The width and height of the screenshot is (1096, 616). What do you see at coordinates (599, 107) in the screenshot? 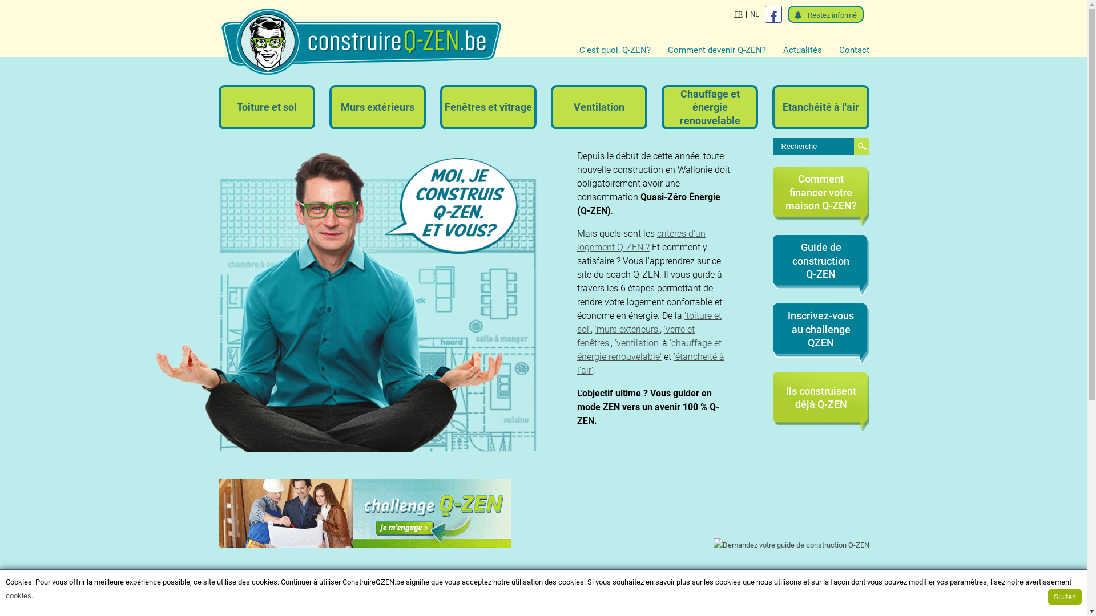
I see `Ventilation` at bounding box center [599, 107].